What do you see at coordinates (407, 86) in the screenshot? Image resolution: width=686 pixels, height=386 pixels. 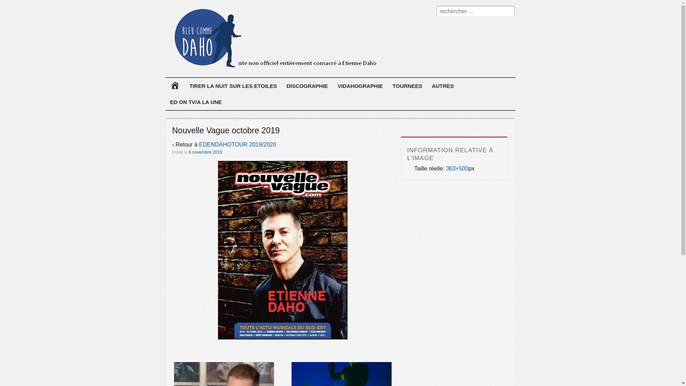 I see `TOURNEES` at bounding box center [407, 86].